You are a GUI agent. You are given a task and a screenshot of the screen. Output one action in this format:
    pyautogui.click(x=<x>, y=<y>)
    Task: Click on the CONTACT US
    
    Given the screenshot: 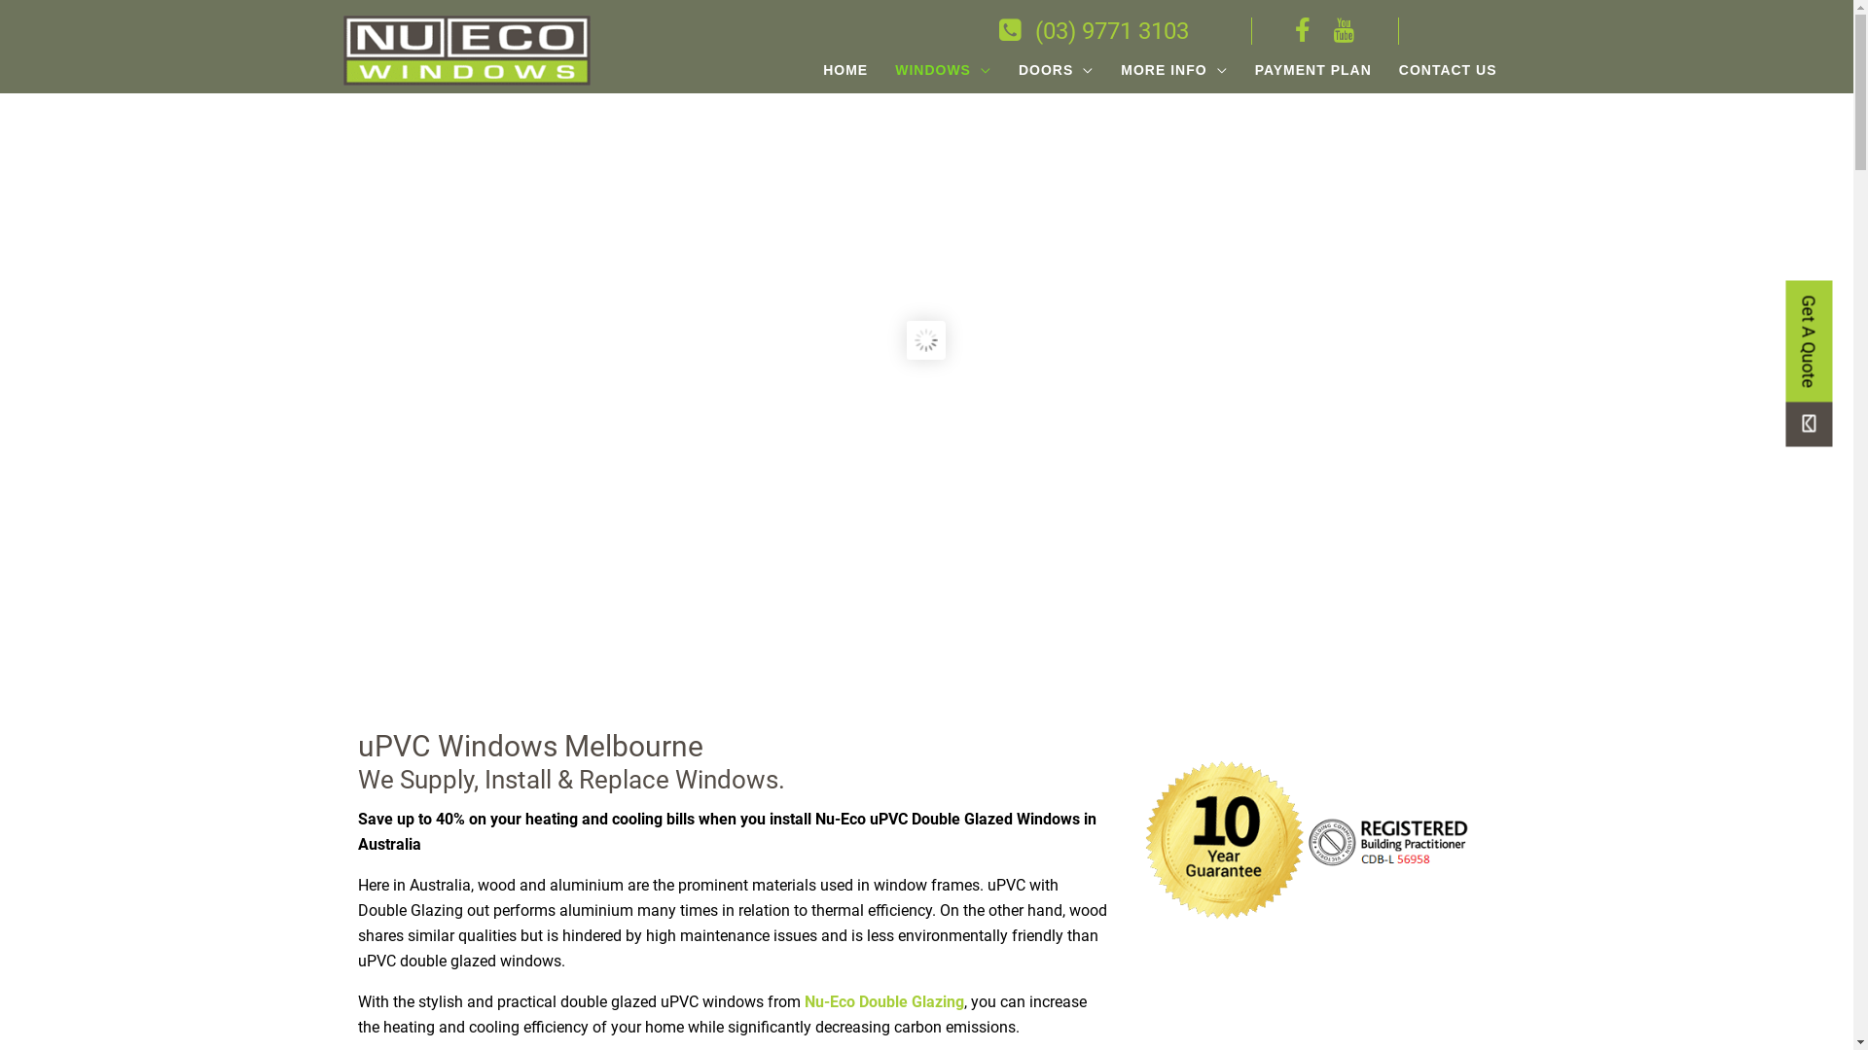 What is the action you would take?
    pyautogui.click(x=1448, y=70)
    